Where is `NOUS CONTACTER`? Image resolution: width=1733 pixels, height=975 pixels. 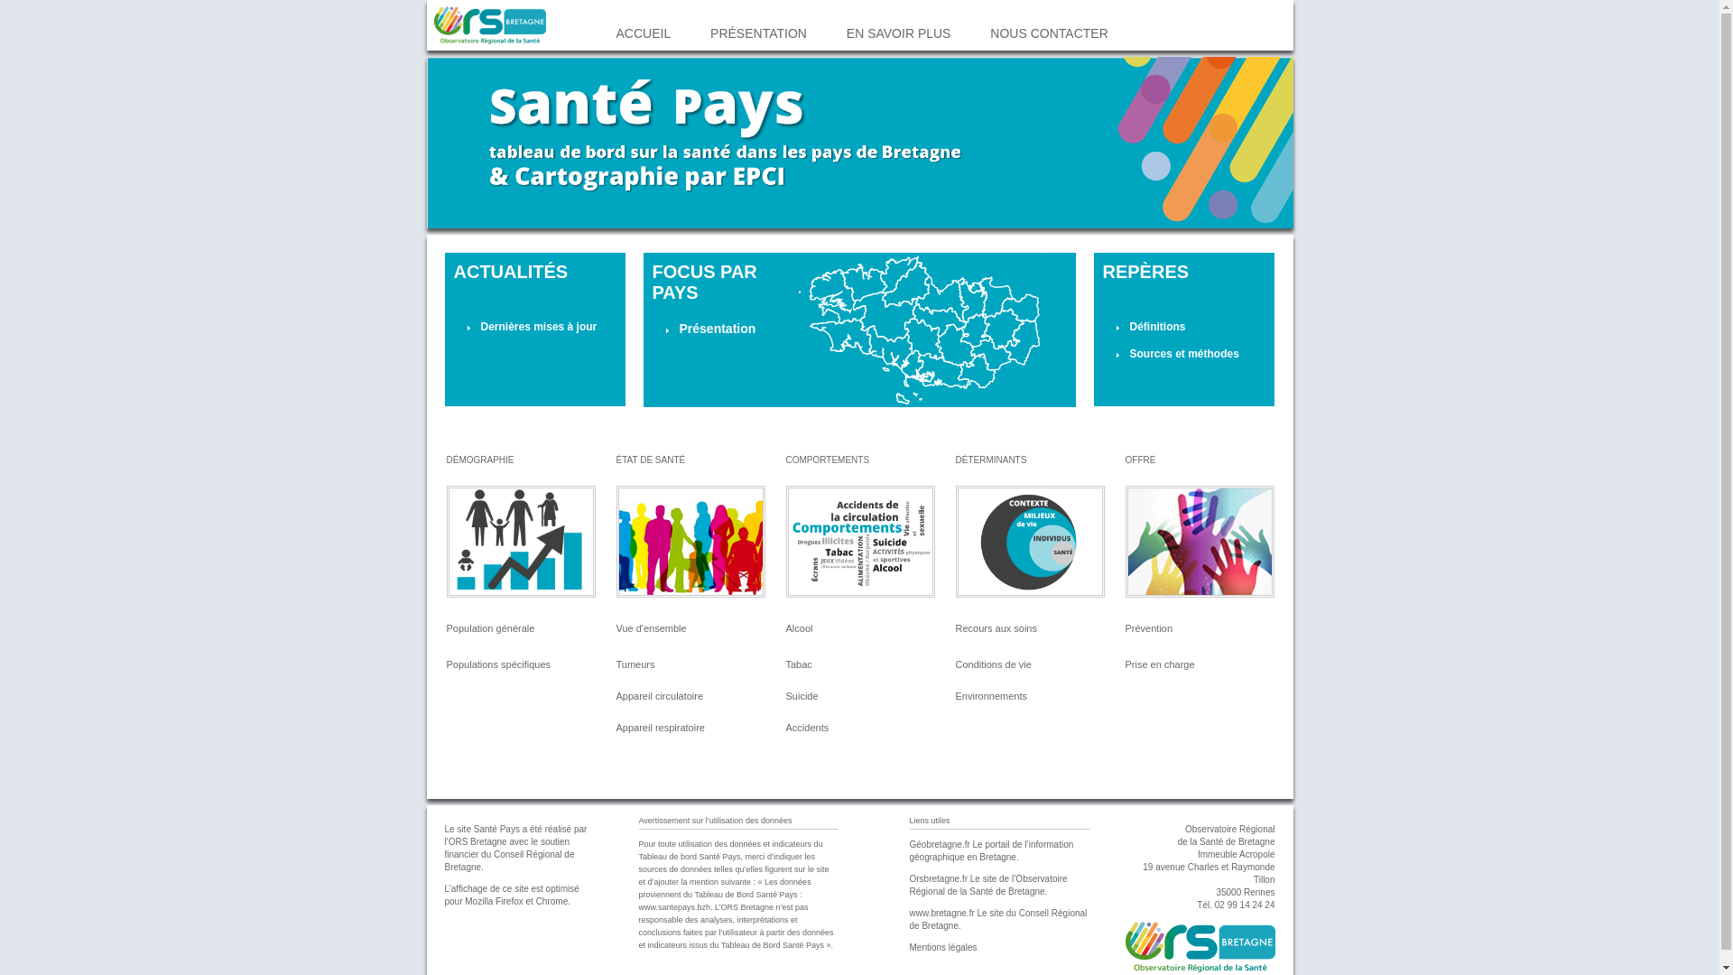 NOUS CONTACTER is located at coordinates (1049, 33).